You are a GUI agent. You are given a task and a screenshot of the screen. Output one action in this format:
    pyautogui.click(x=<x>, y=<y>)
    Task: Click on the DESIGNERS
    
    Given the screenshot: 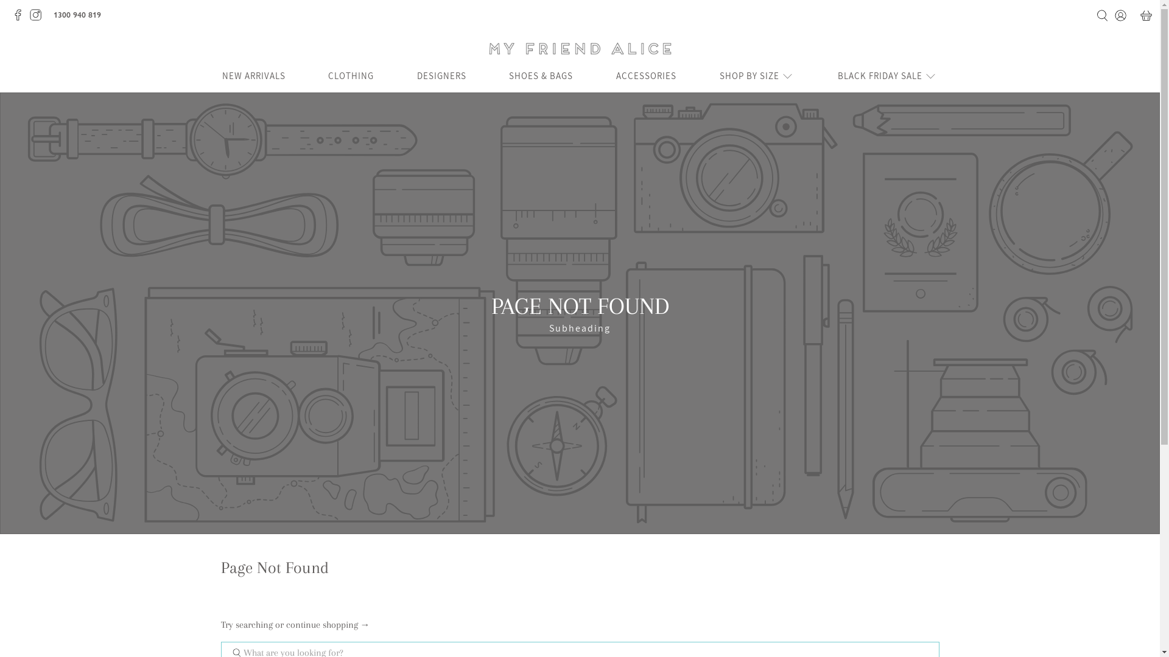 What is the action you would take?
    pyautogui.click(x=442, y=77)
    